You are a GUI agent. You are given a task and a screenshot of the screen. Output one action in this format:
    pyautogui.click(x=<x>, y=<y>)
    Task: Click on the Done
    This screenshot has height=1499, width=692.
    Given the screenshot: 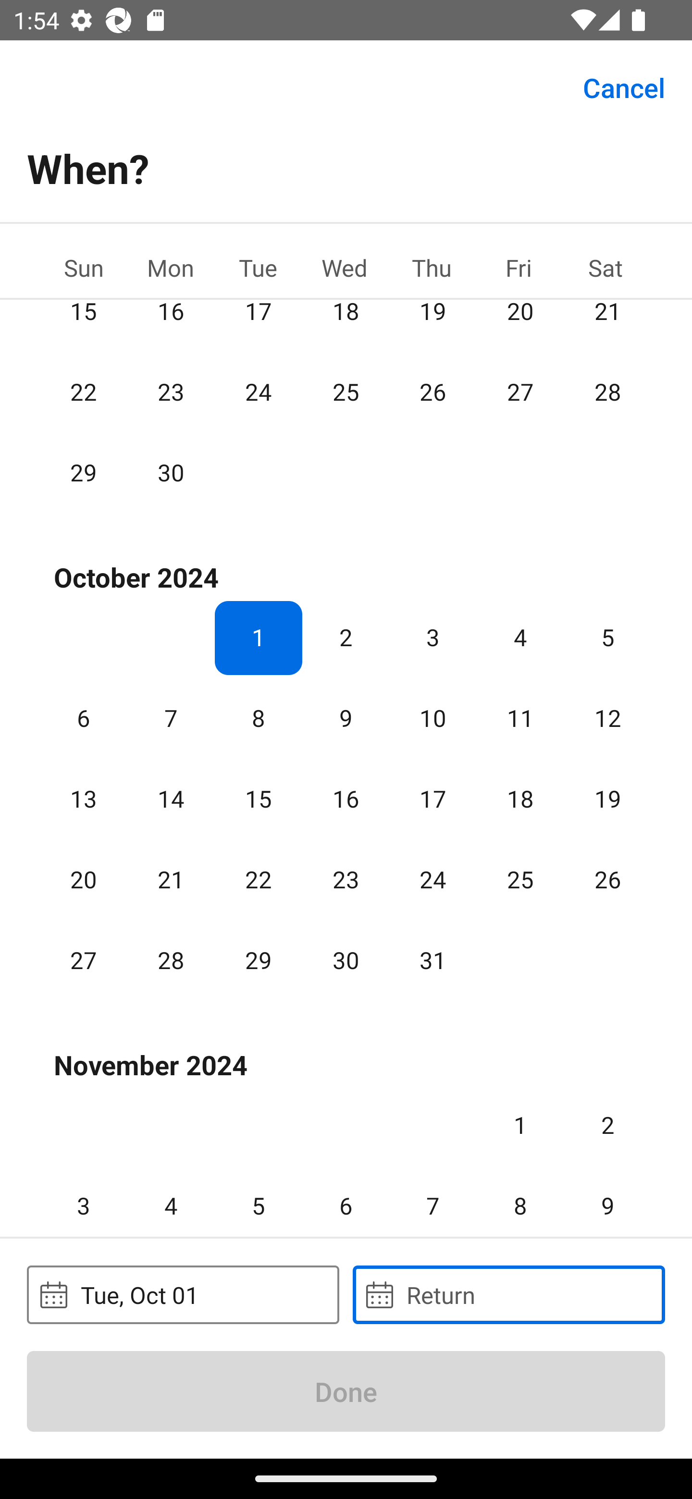 What is the action you would take?
    pyautogui.click(x=346, y=1391)
    